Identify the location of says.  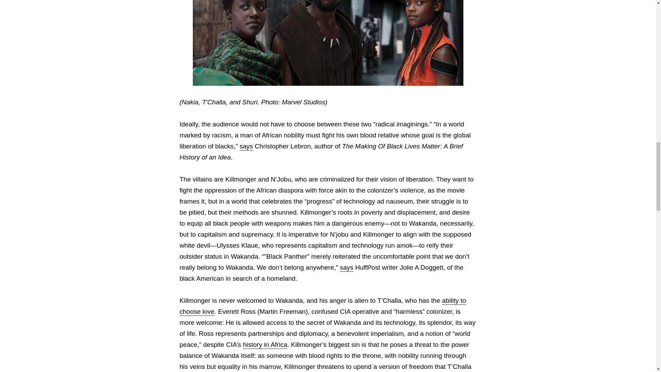
(346, 267).